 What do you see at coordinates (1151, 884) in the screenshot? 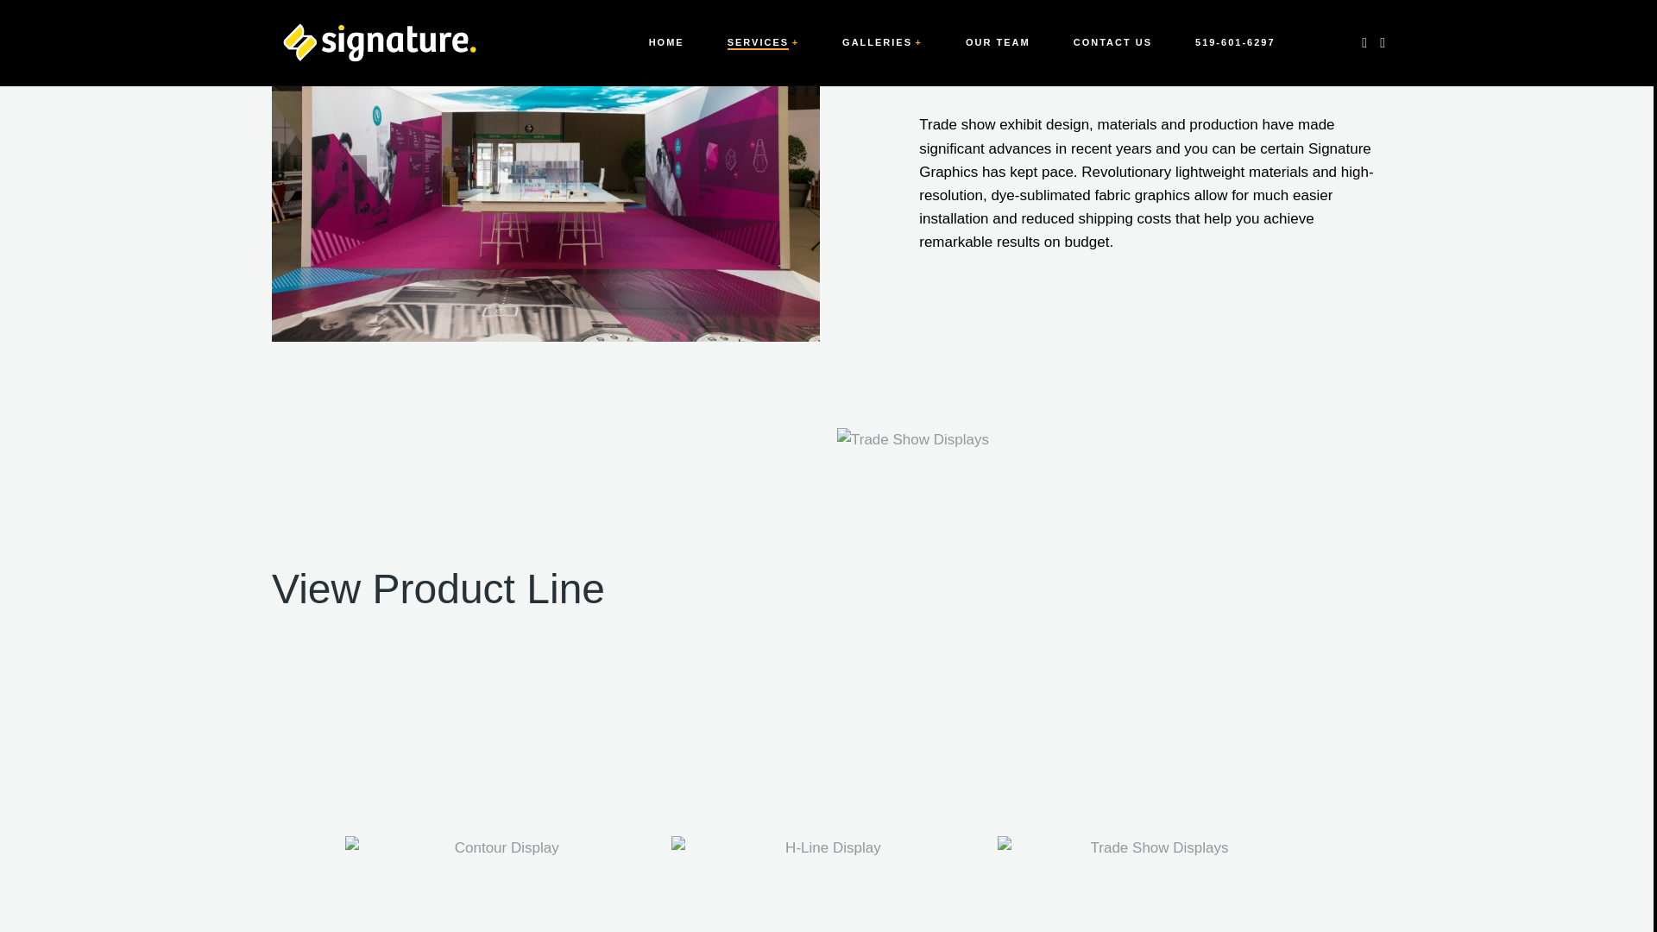
I see `Trade Show Displays` at bounding box center [1151, 884].